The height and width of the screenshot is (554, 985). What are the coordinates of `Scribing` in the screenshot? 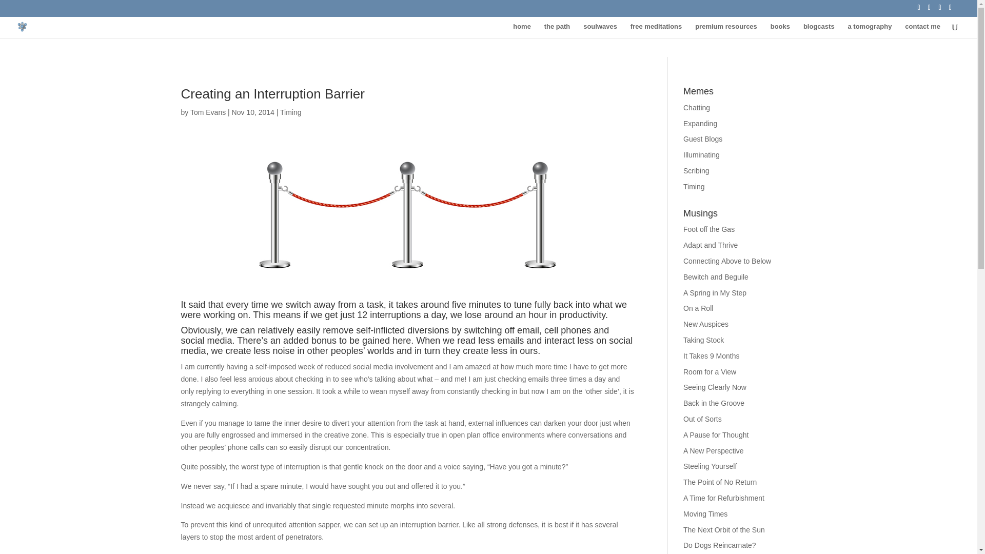 It's located at (696, 171).